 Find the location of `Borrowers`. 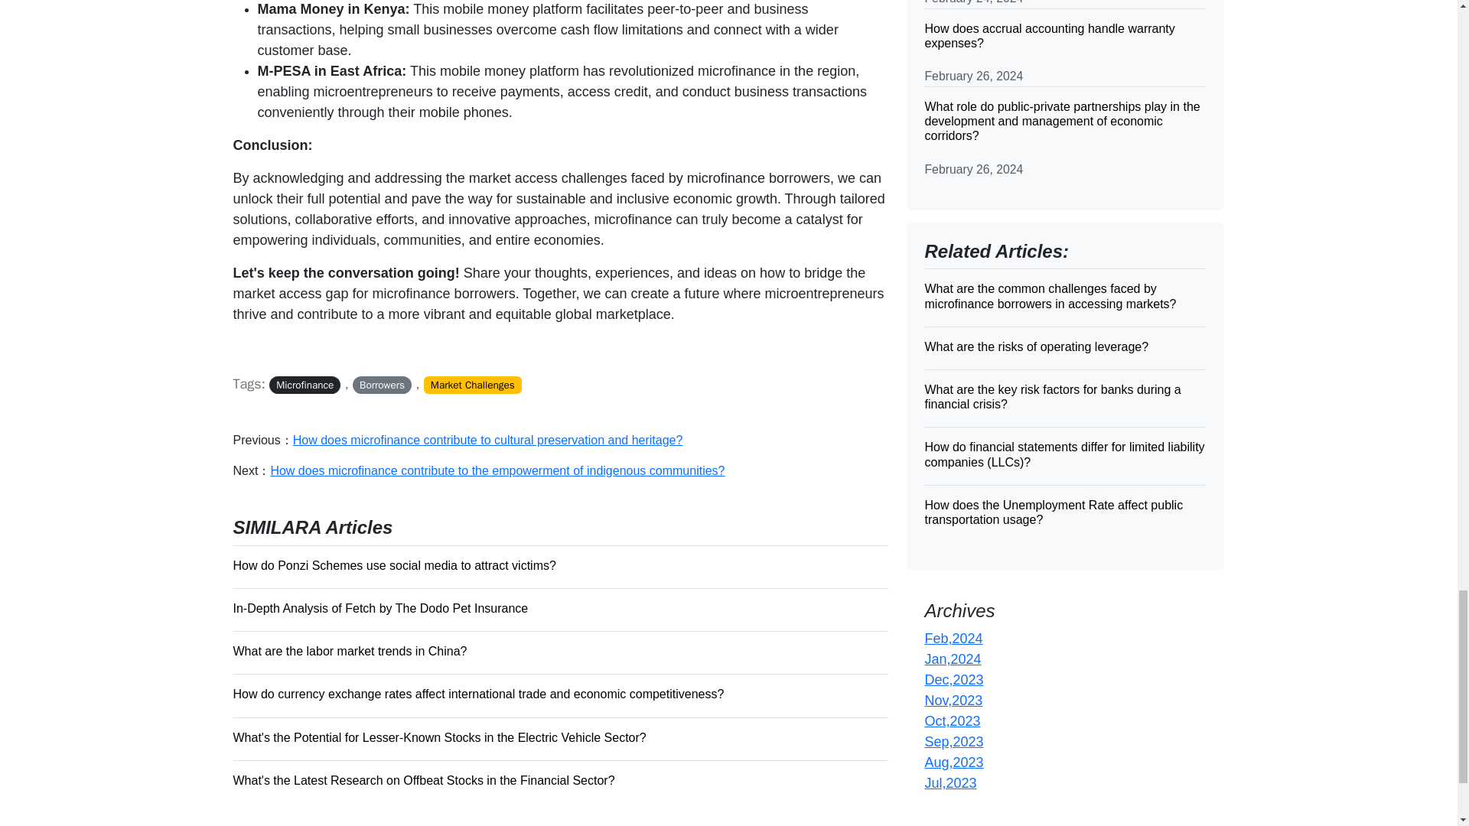

Borrowers is located at coordinates (381, 385).